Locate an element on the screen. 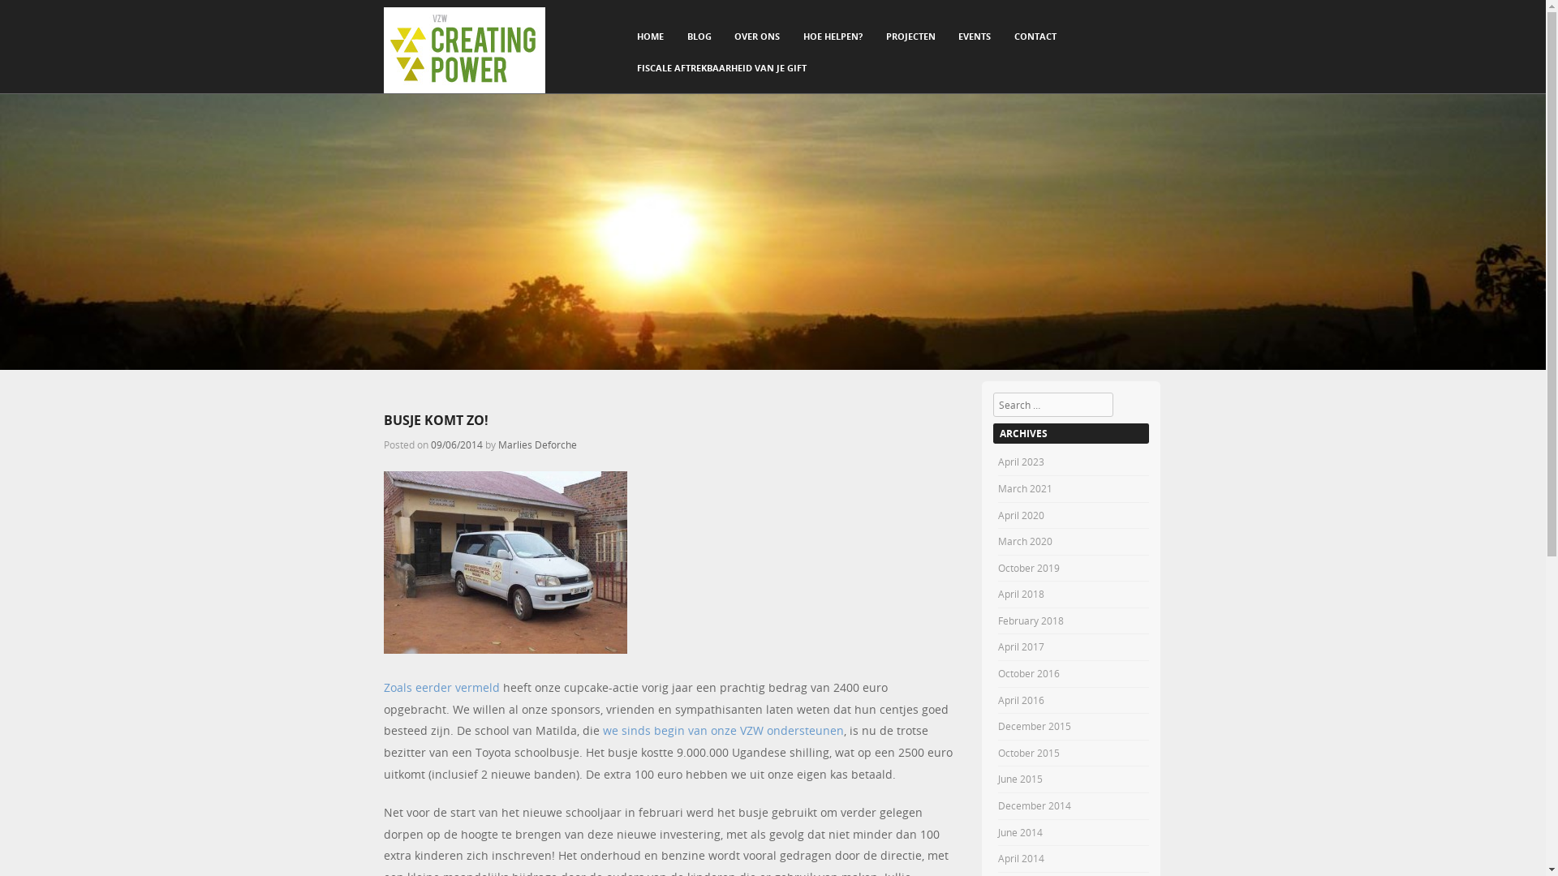  April 2017 is located at coordinates (1021, 646).